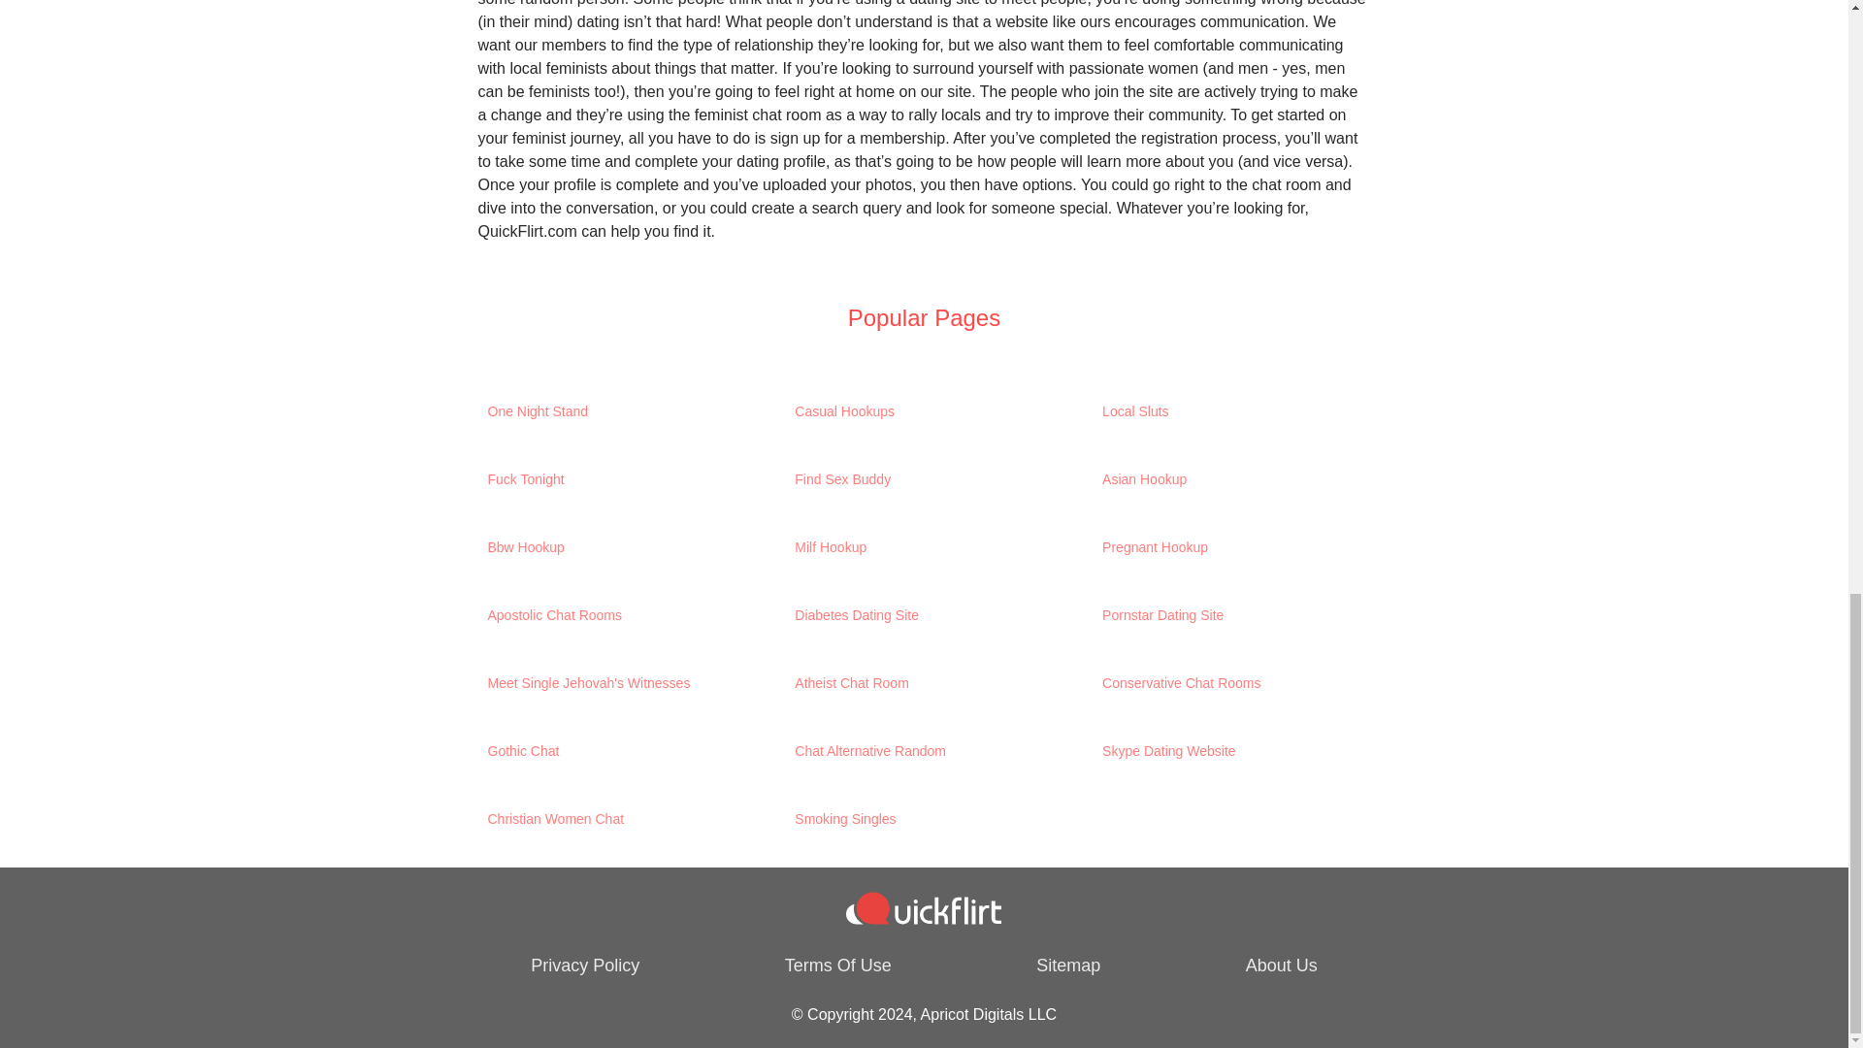  Describe the element at coordinates (611, 547) in the screenshot. I see `Bbw Hookup` at that location.